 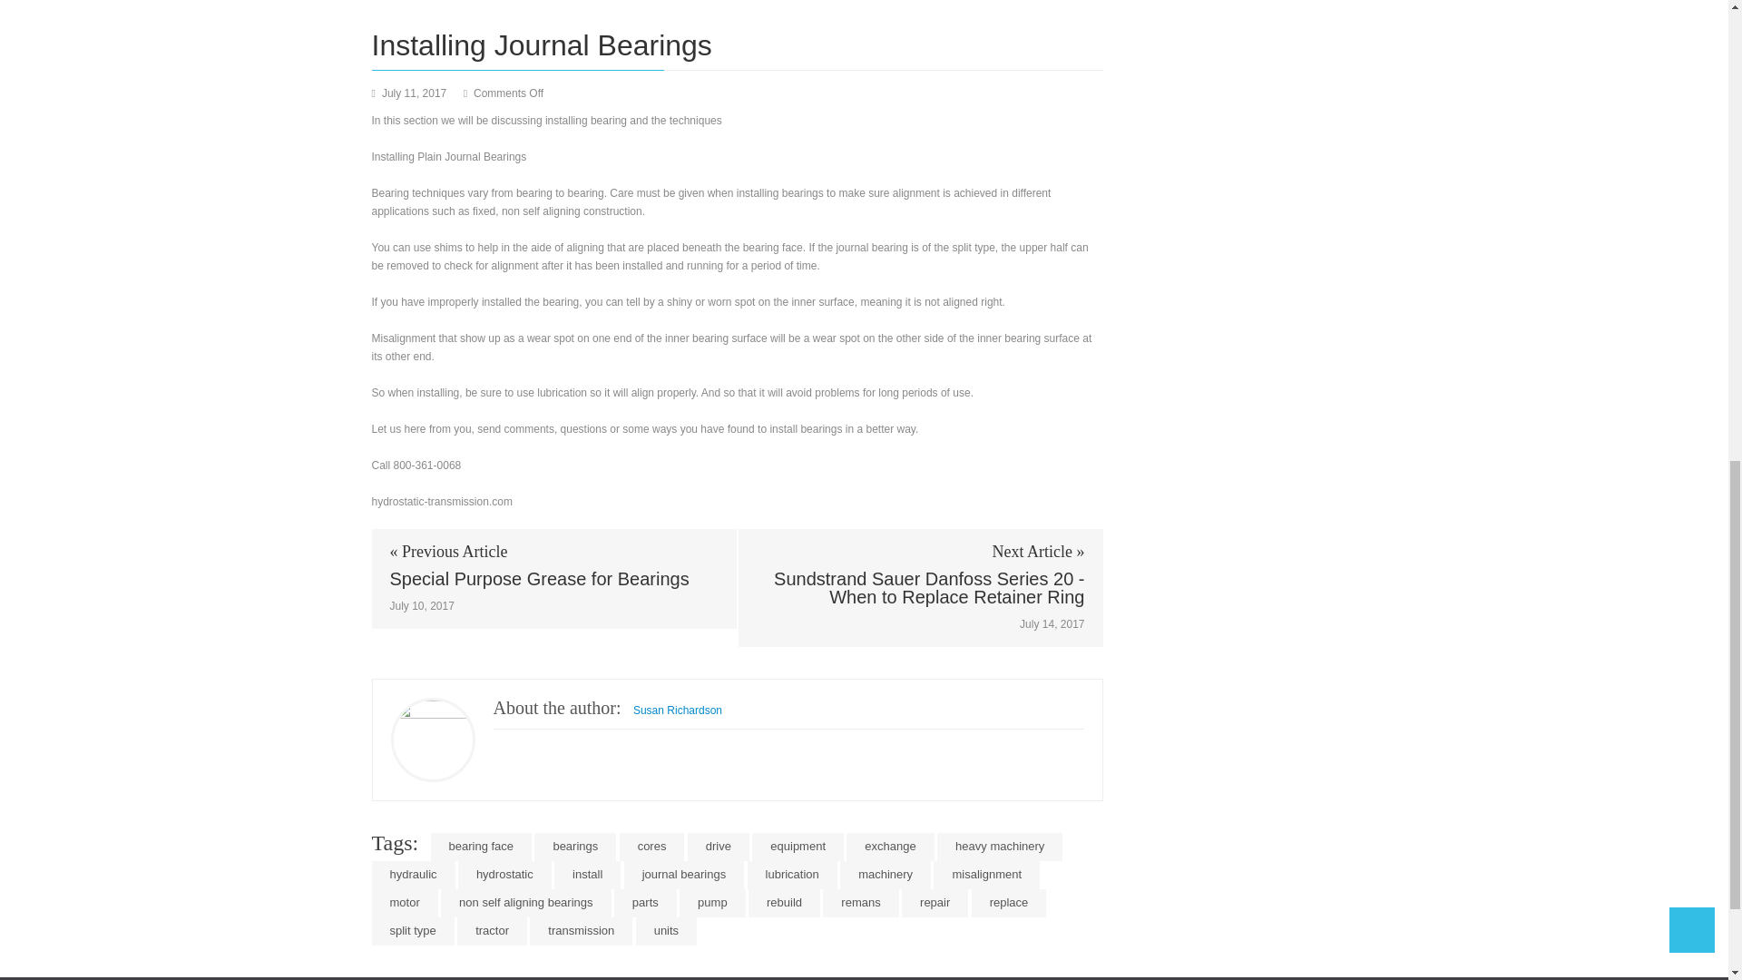 I want to click on Susan Richardson, so click(x=678, y=710).